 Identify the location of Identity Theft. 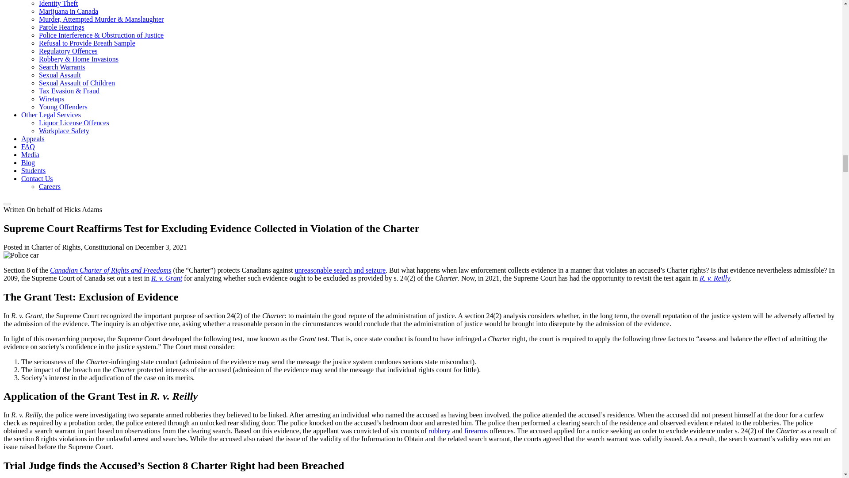
(58, 4).